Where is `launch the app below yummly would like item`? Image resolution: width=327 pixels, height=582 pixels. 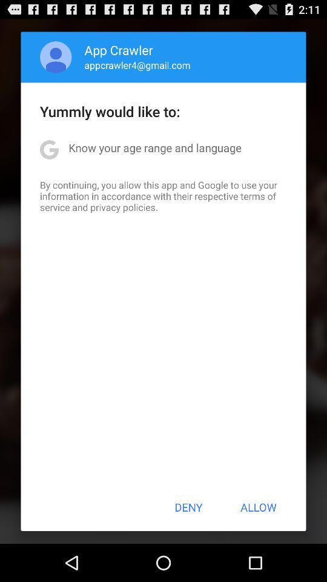
launch the app below yummly would like item is located at coordinates (155, 148).